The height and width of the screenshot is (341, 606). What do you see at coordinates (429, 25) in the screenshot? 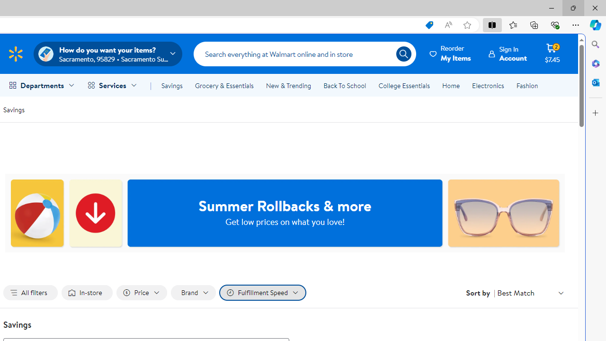
I see `This site has coupons! Shopping in Microsoft Edge, 7` at bounding box center [429, 25].